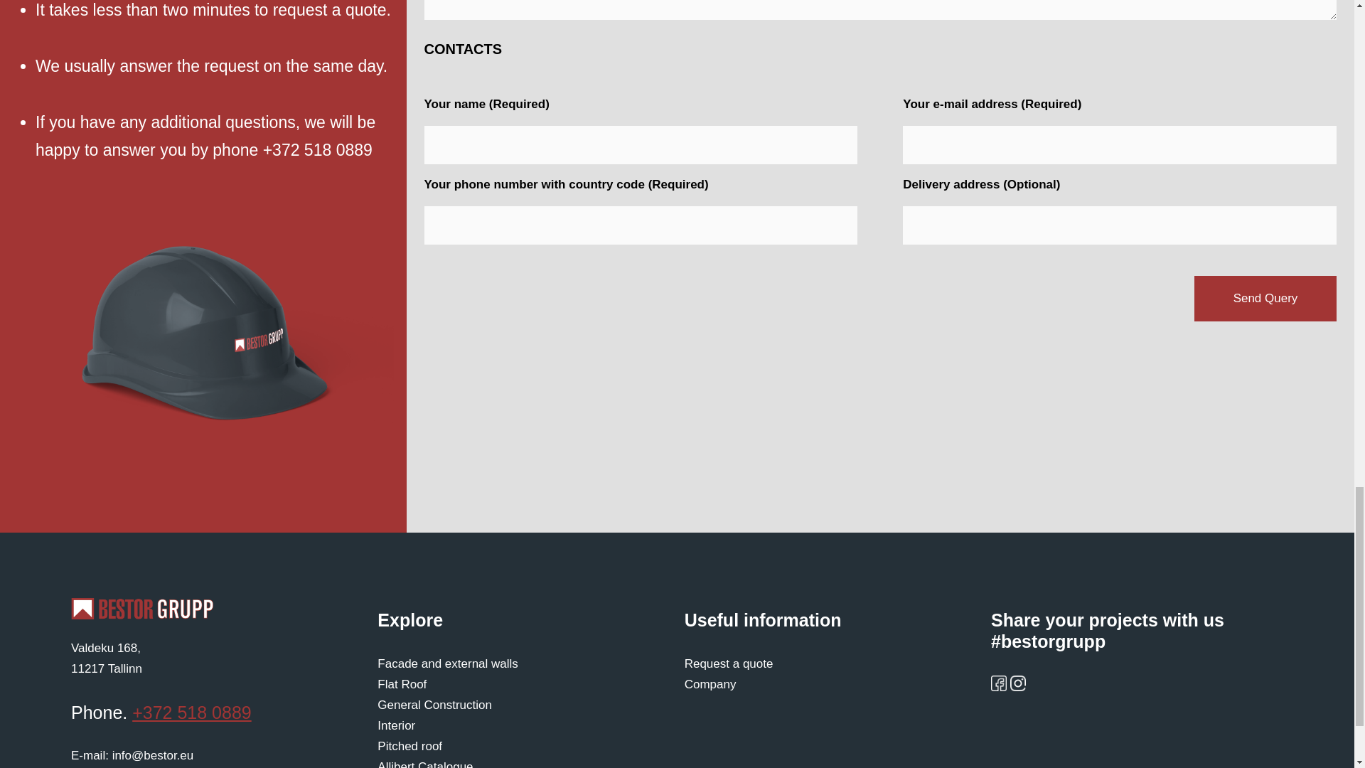  What do you see at coordinates (425, 764) in the screenshot?
I see `Allibert Catalogue` at bounding box center [425, 764].